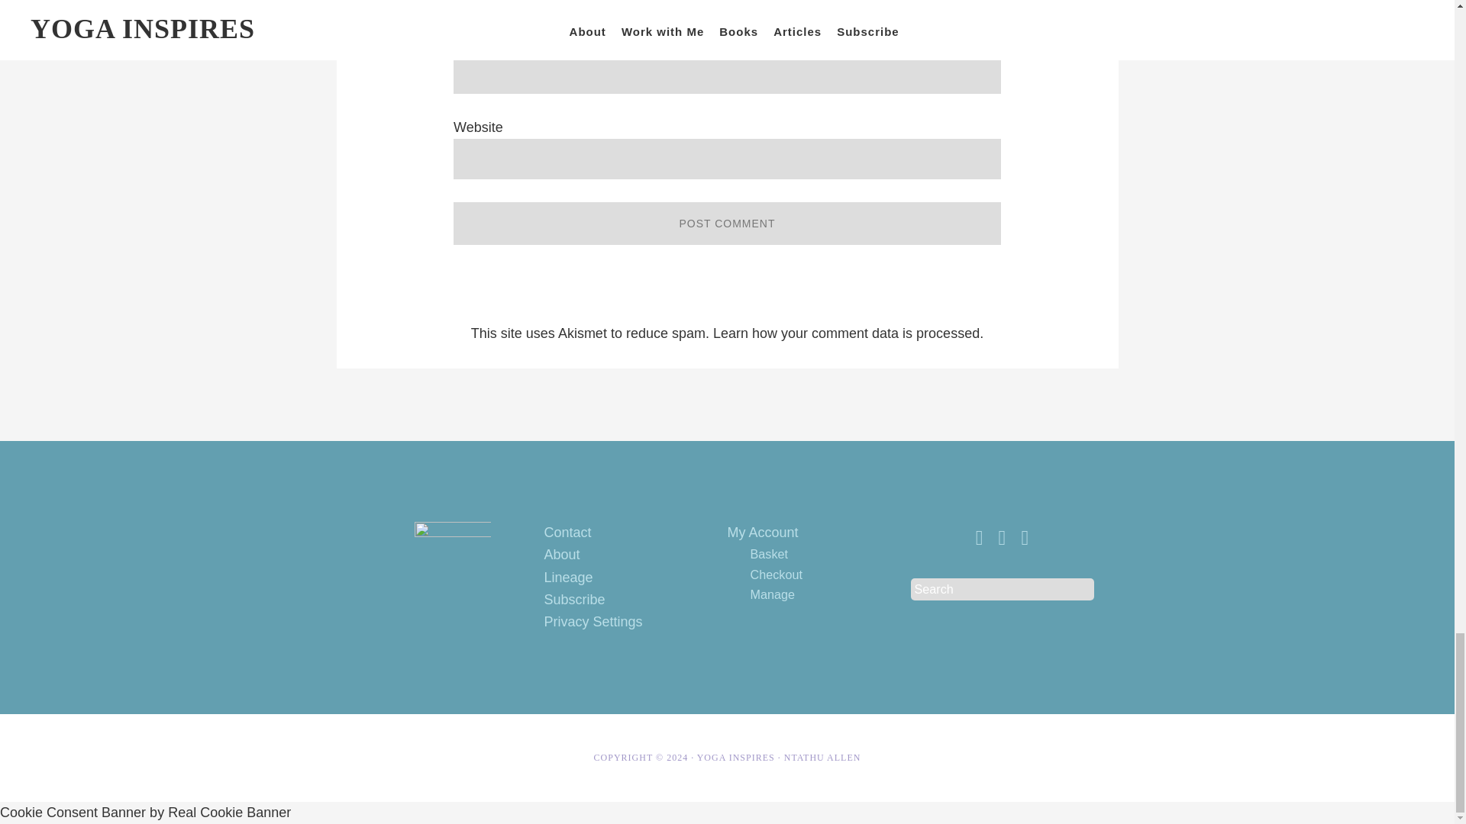 This screenshot has height=824, width=1466. What do you see at coordinates (727, 223) in the screenshot?
I see `Post Comment` at bounding box center [727, 223].